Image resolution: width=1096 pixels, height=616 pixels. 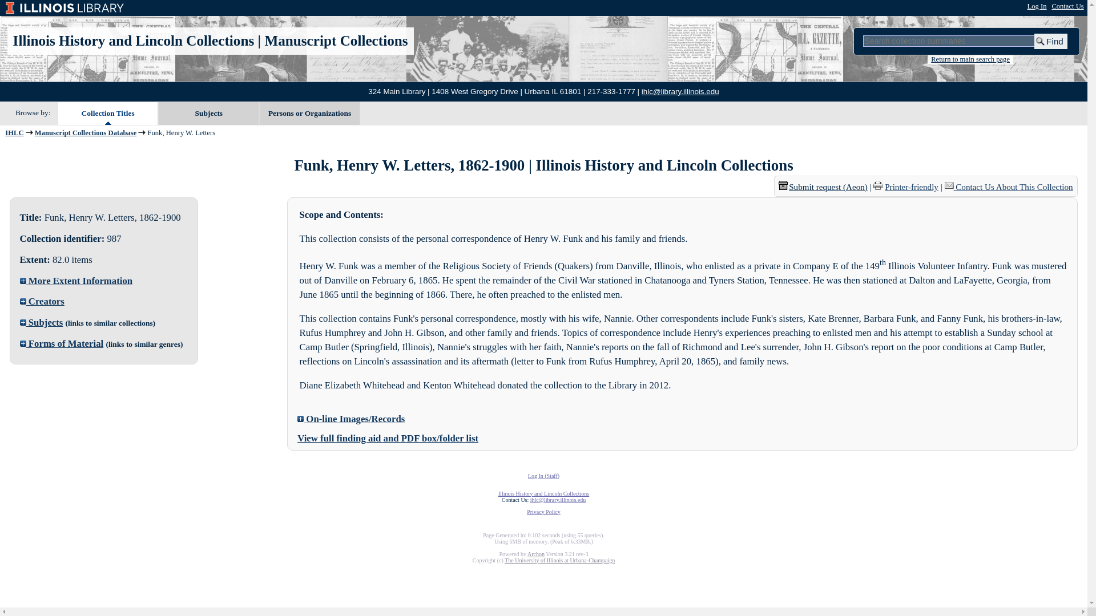 I want to click on Contact Us About This Collection, so click(x=1014, y=187).